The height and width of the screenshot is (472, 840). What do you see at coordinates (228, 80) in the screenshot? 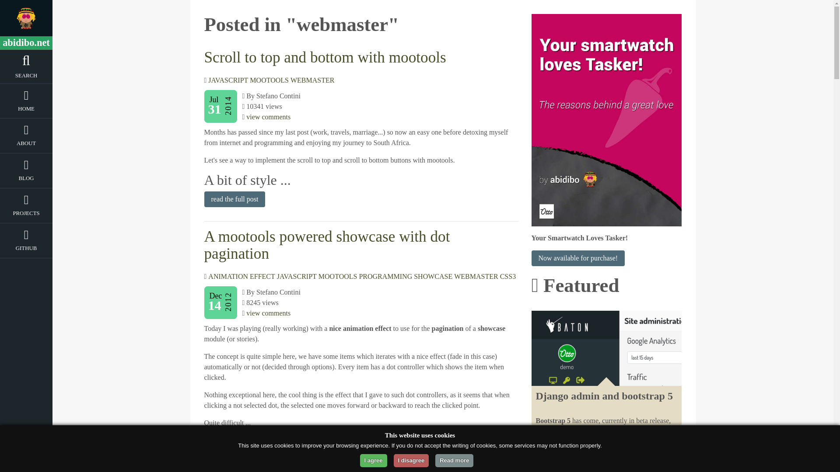
I see `JAVASCRIPT` at bounding box center [228, 80].